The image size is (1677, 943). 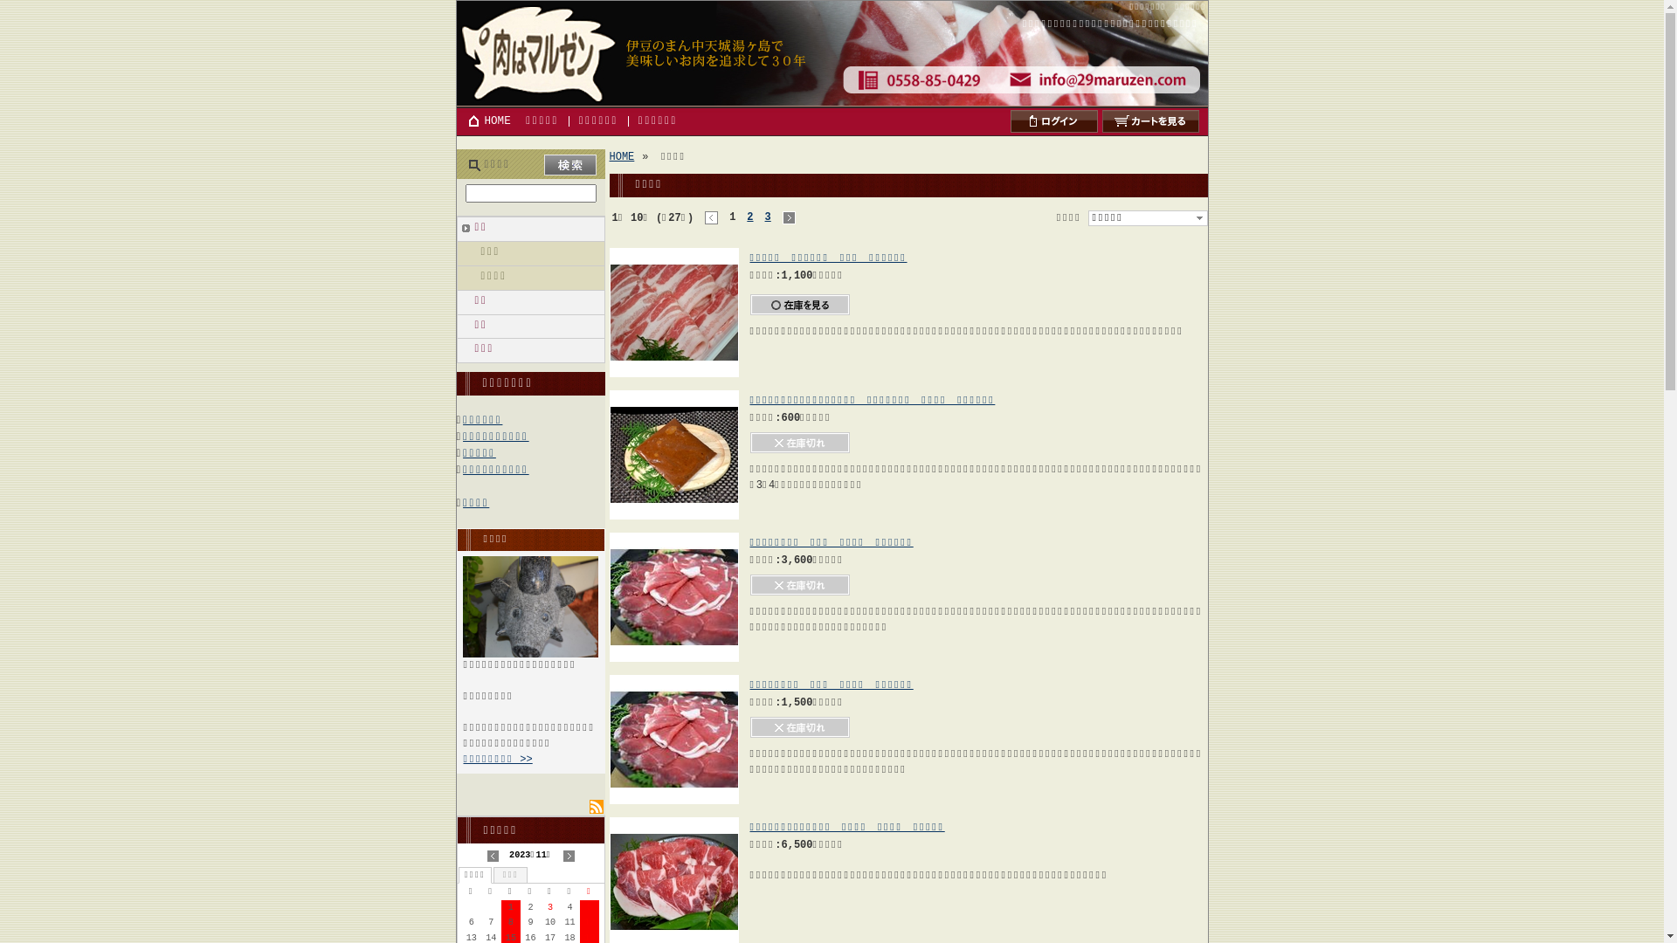 What do you see at coordinates (769, 218) in the screenshot?
I see `3` at bounding box center [769, 218].